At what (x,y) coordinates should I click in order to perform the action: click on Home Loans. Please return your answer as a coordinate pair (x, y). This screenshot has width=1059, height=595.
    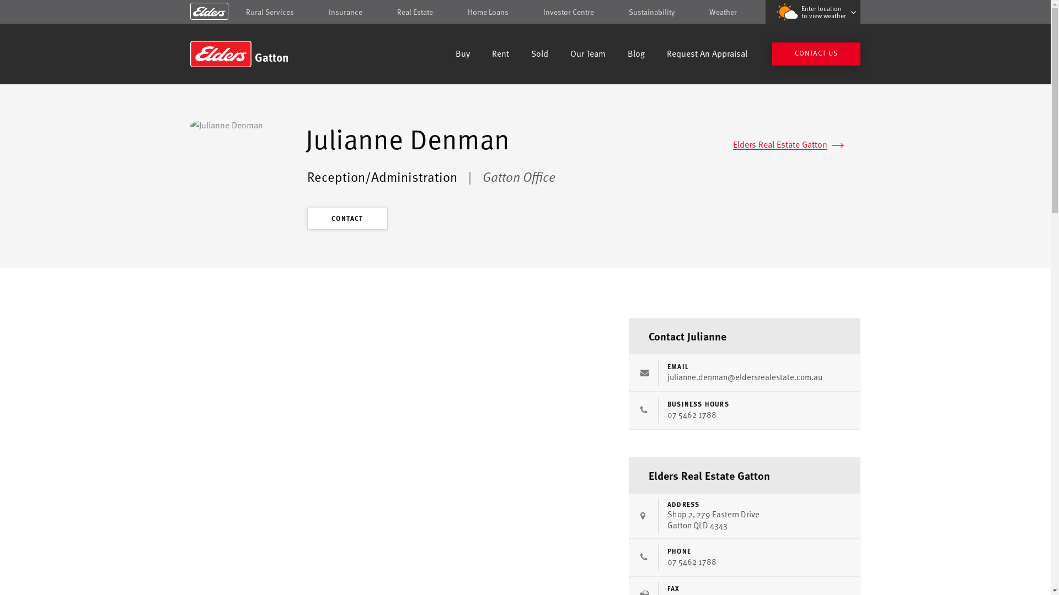
    Looking at the image, I should click on (488, 12).